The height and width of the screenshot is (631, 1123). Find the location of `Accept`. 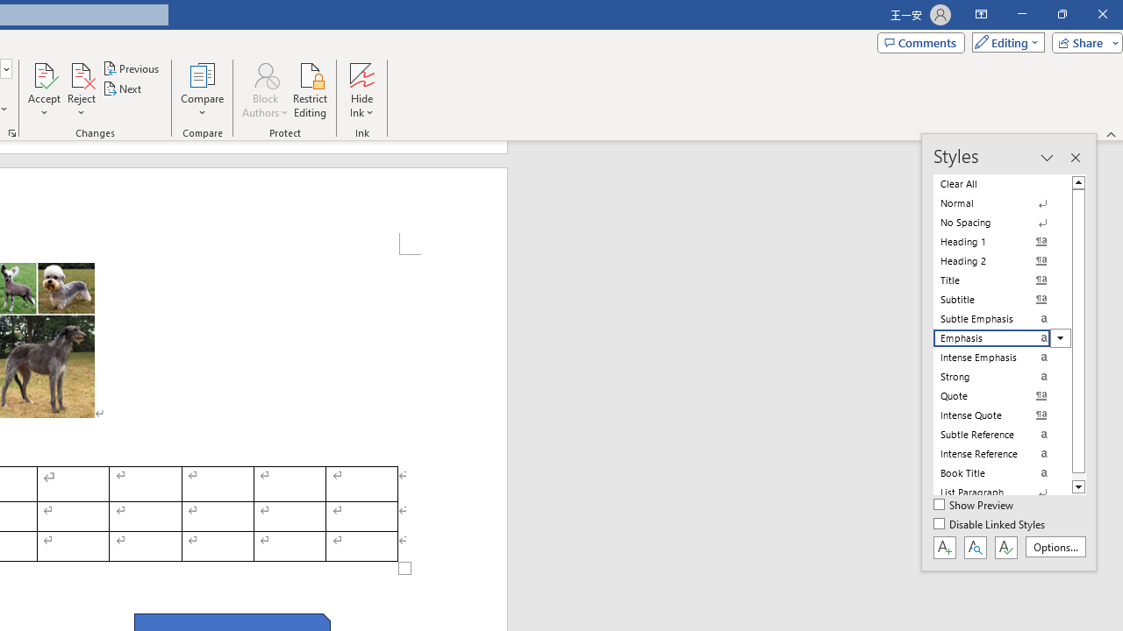

Accept is located at coordinates (44, 89).